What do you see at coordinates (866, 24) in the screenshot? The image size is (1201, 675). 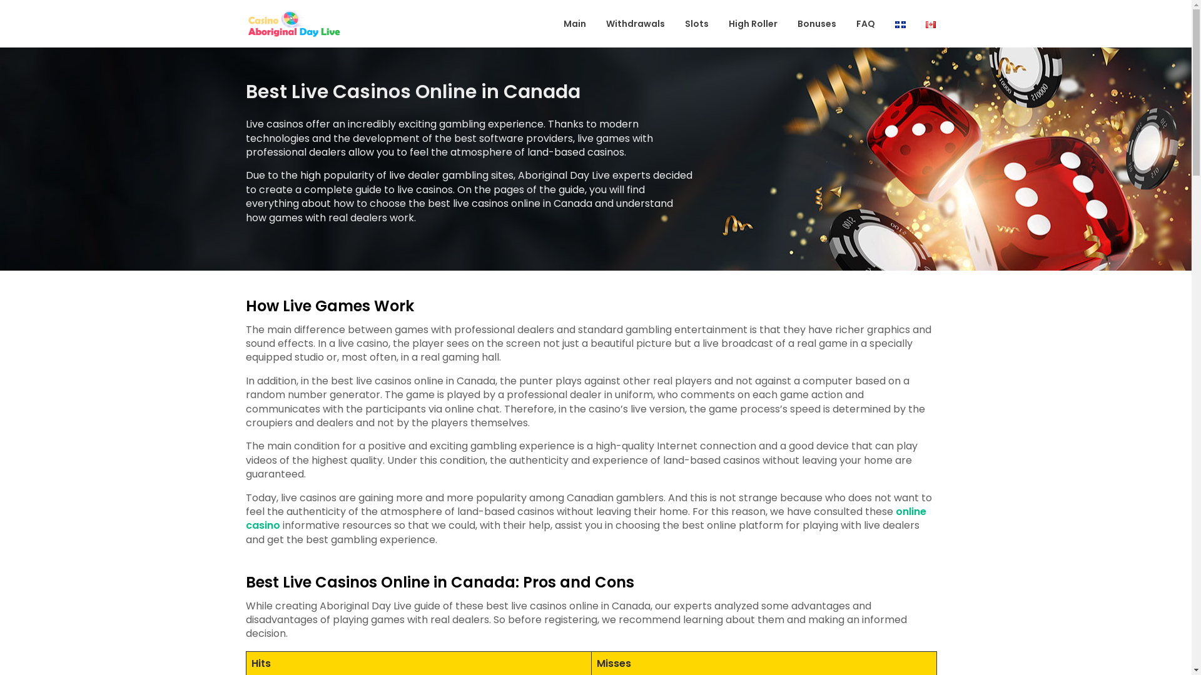 I see `FAQ` at bounding box center [866, 24].